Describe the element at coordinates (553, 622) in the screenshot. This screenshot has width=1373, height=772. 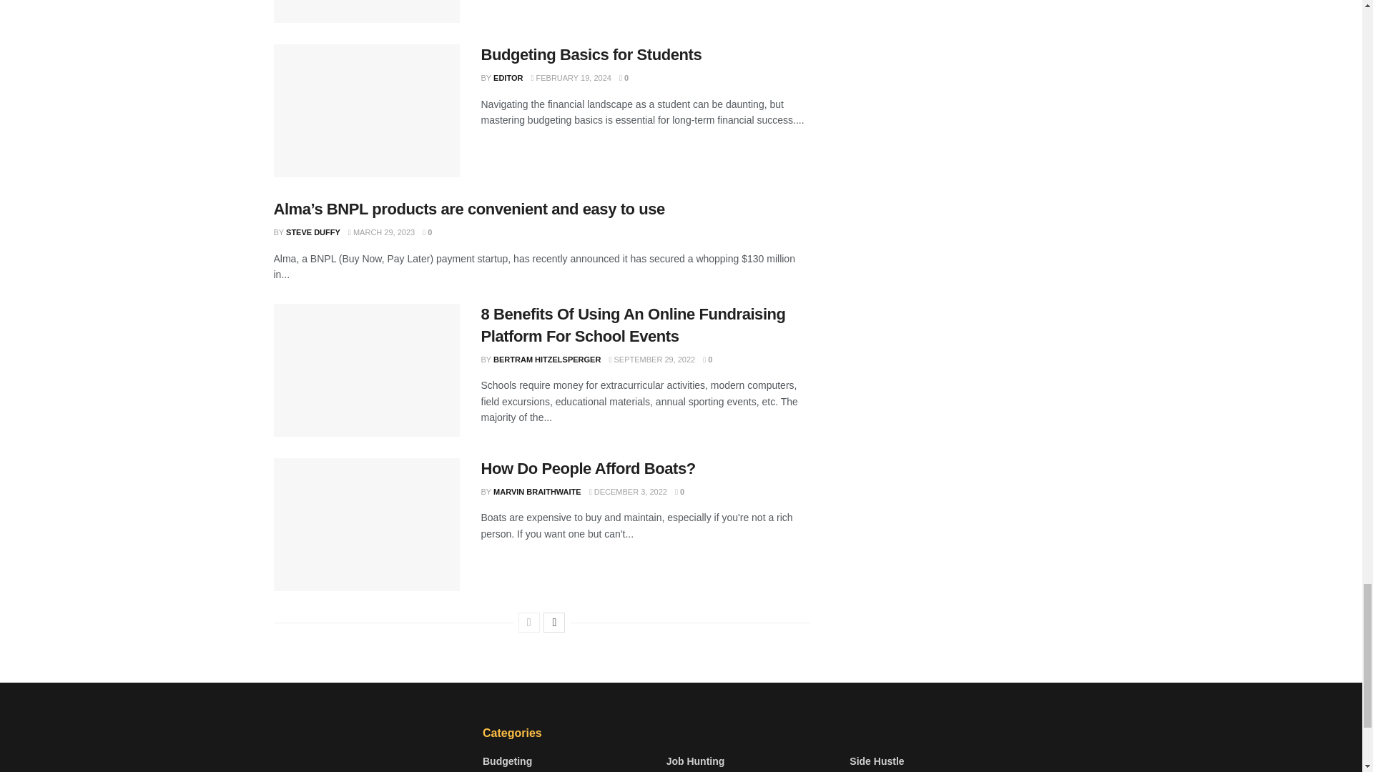
I see `Next` at that location.